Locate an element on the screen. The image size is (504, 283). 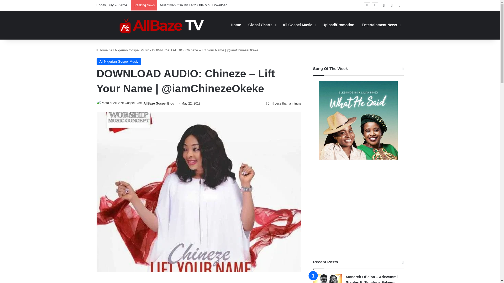
AllBaze Gospel Blog is located at coordinates (159, 103).